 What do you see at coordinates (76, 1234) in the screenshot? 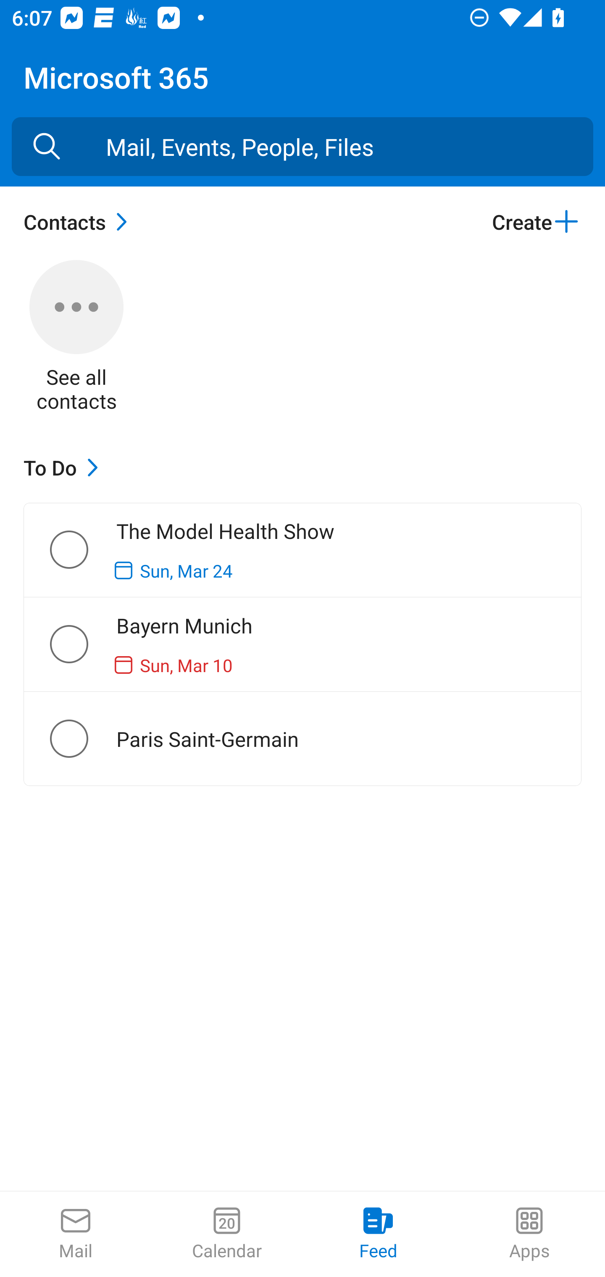
I see `Mail` at bounding box center [76, 1234].